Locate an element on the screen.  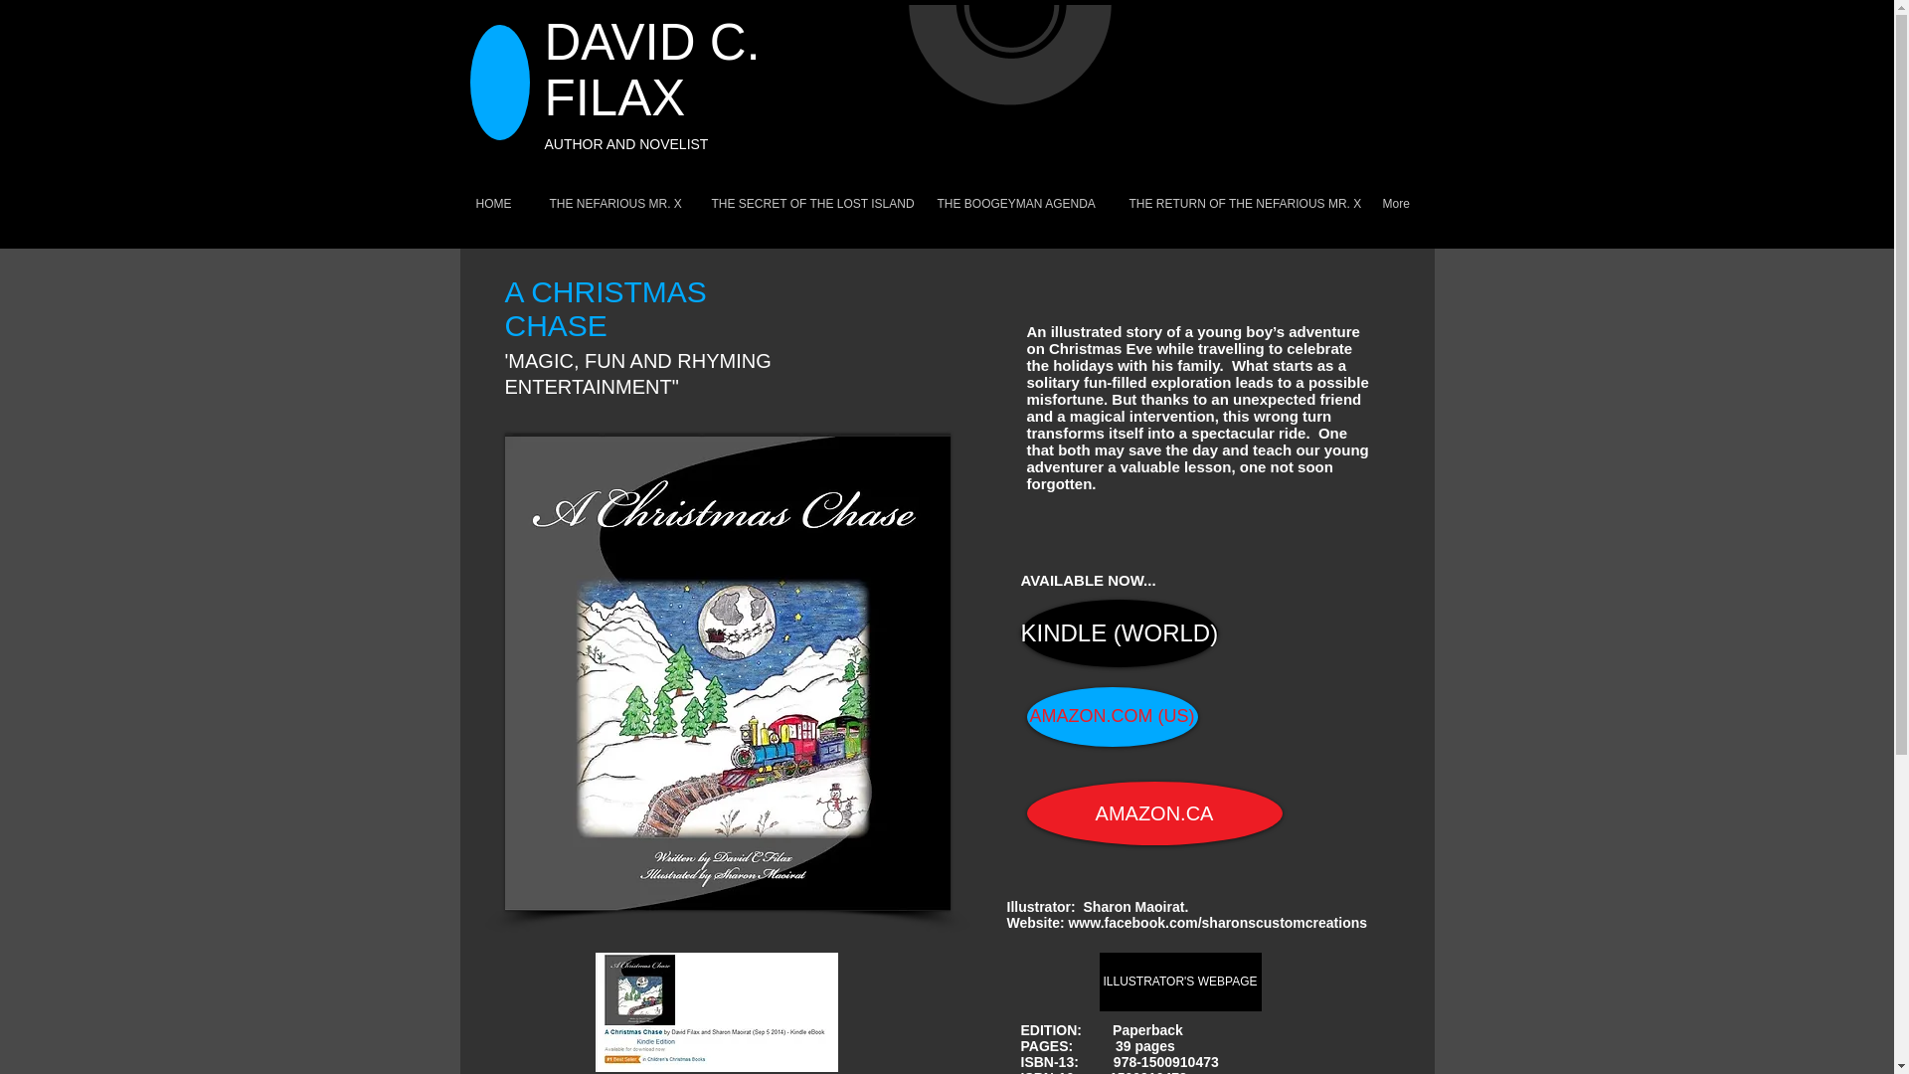
THE RETURN OF THE NEFARIOUS MR. X is located at coordinates (1239, 205).